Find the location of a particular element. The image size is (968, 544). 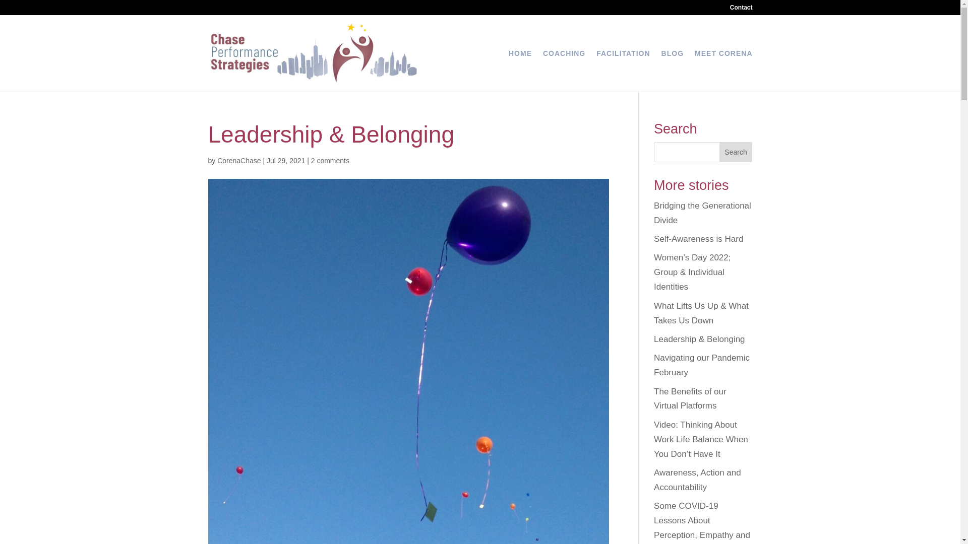

Bridging the Generational Divide is located at coordinates (702, 213).